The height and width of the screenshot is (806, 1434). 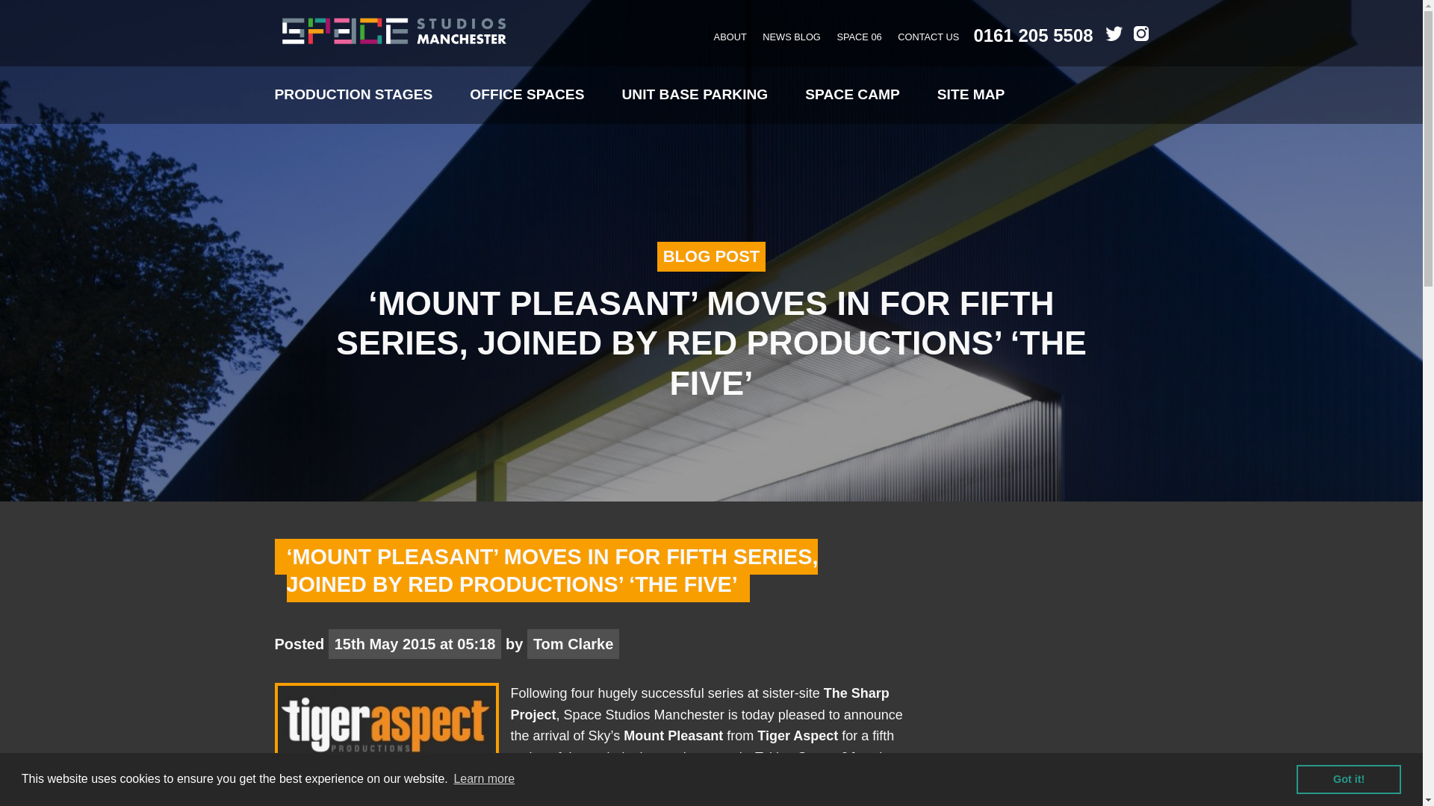 What do you see at coordinates (852, 95) in the screenshot?
I see `SPACE CAMP` at bounding box center [852, 95].